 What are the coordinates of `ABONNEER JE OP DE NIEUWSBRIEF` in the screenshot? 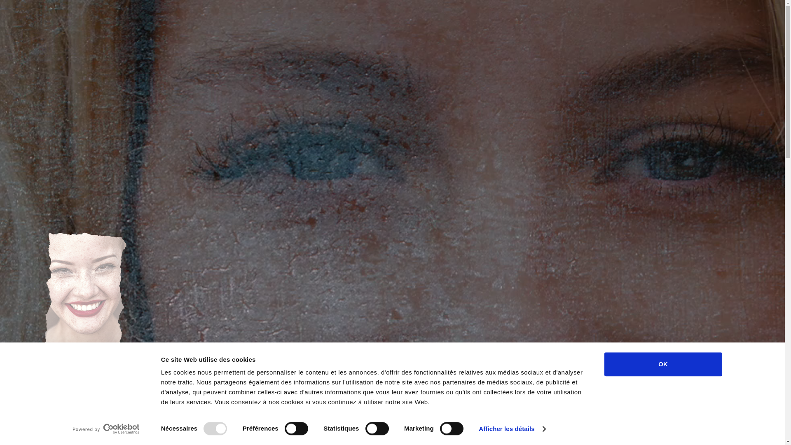 It's located at (392, 195).